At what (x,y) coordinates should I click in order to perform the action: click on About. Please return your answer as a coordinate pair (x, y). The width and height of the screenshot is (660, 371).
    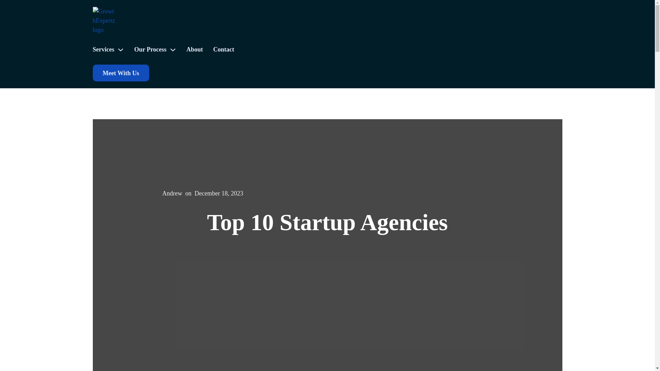
    Looking at the image, I should click on (194, 49).